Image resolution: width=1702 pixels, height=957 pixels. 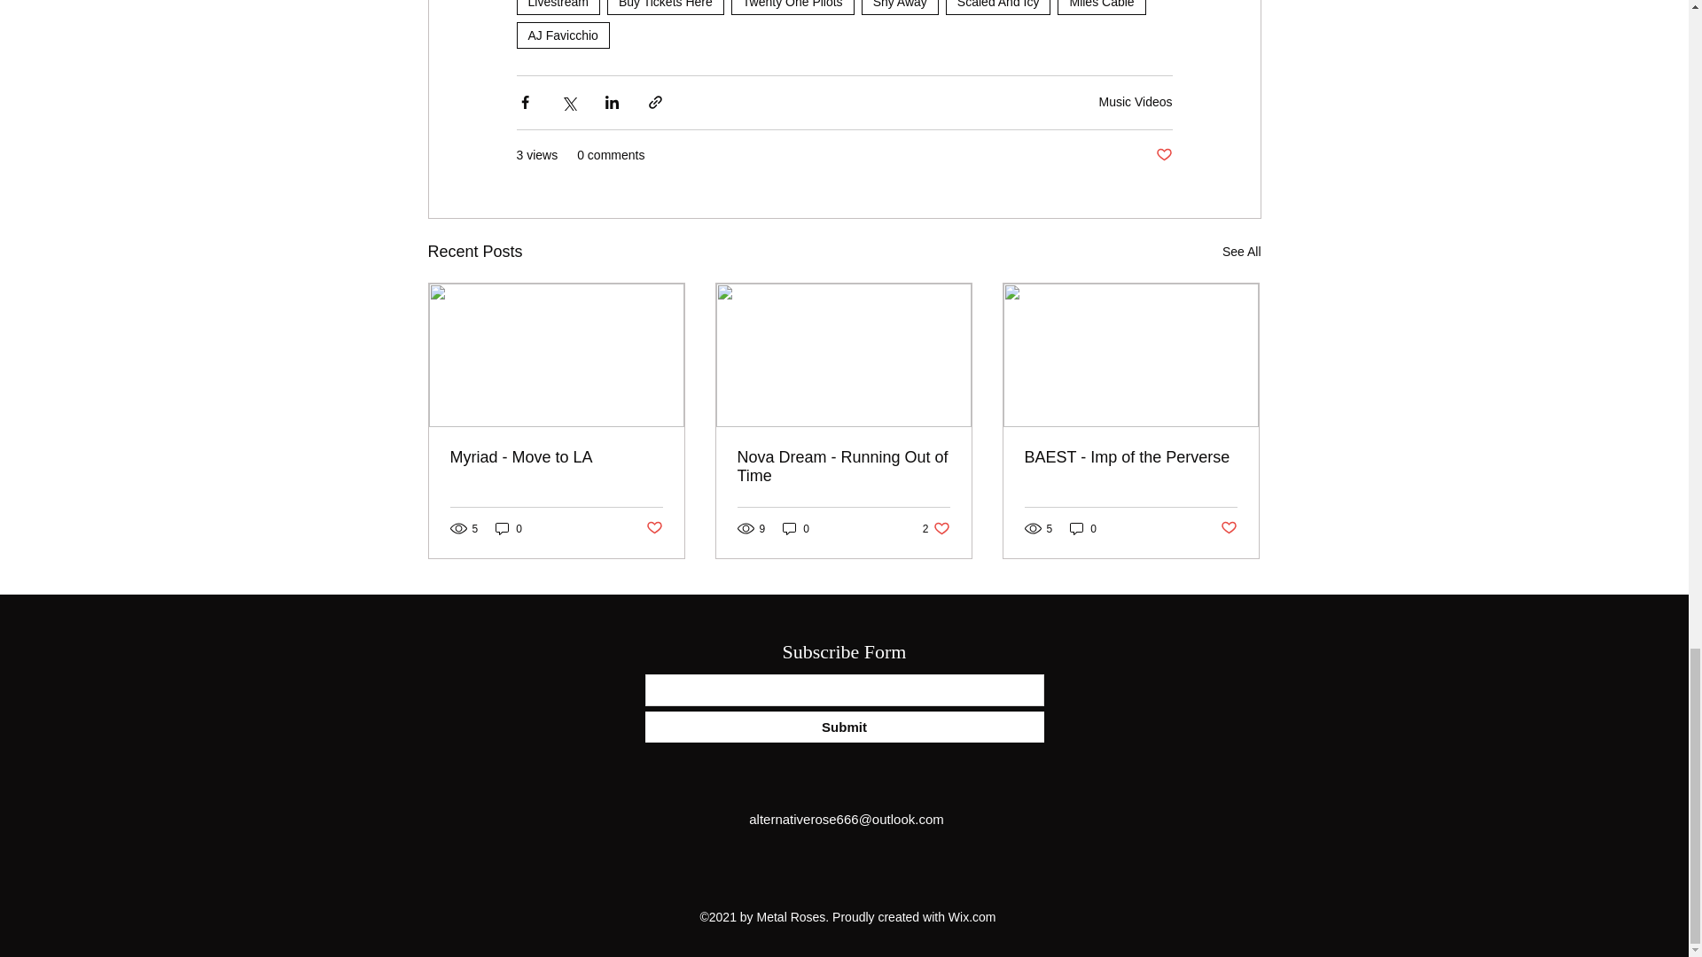 I want to click on Buy Tickets Here, so click(x=666, y=7).